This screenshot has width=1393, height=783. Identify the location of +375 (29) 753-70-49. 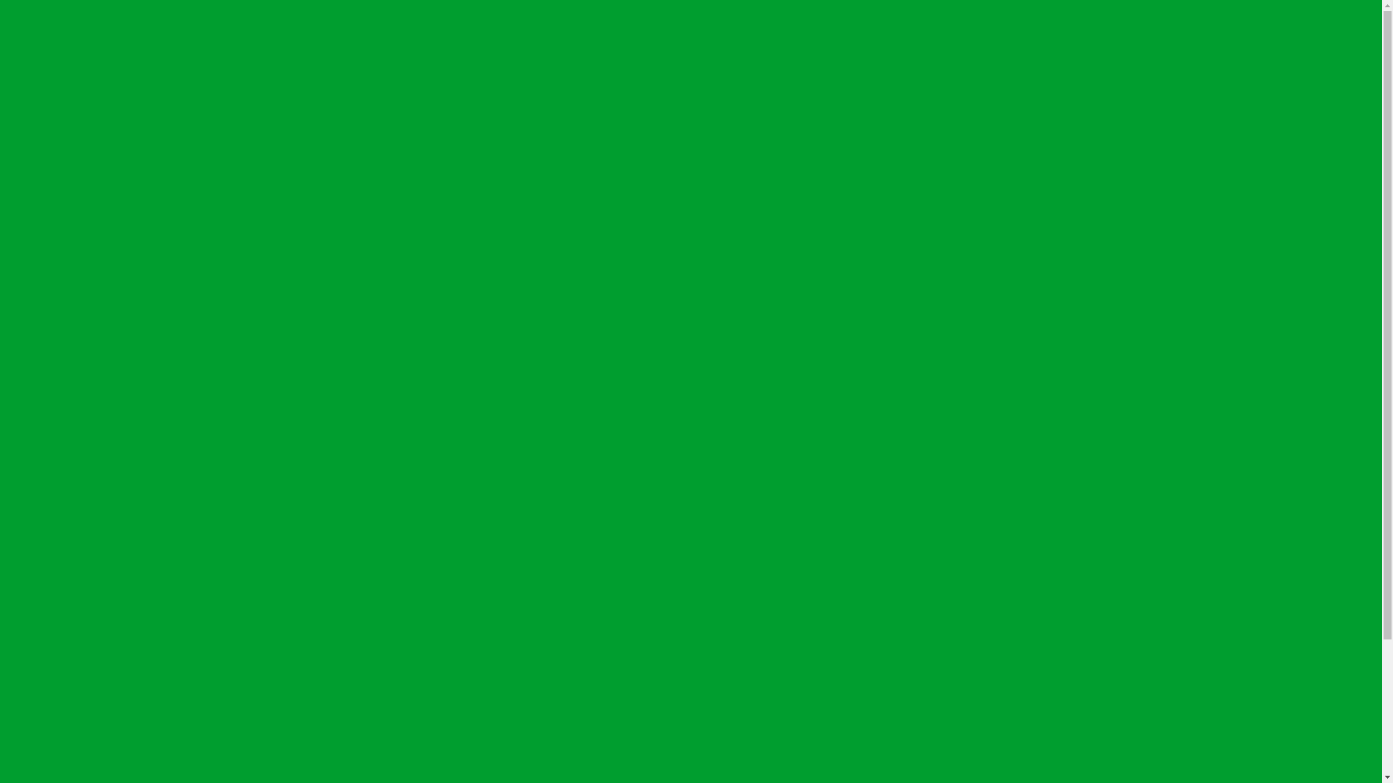
(155, 154).